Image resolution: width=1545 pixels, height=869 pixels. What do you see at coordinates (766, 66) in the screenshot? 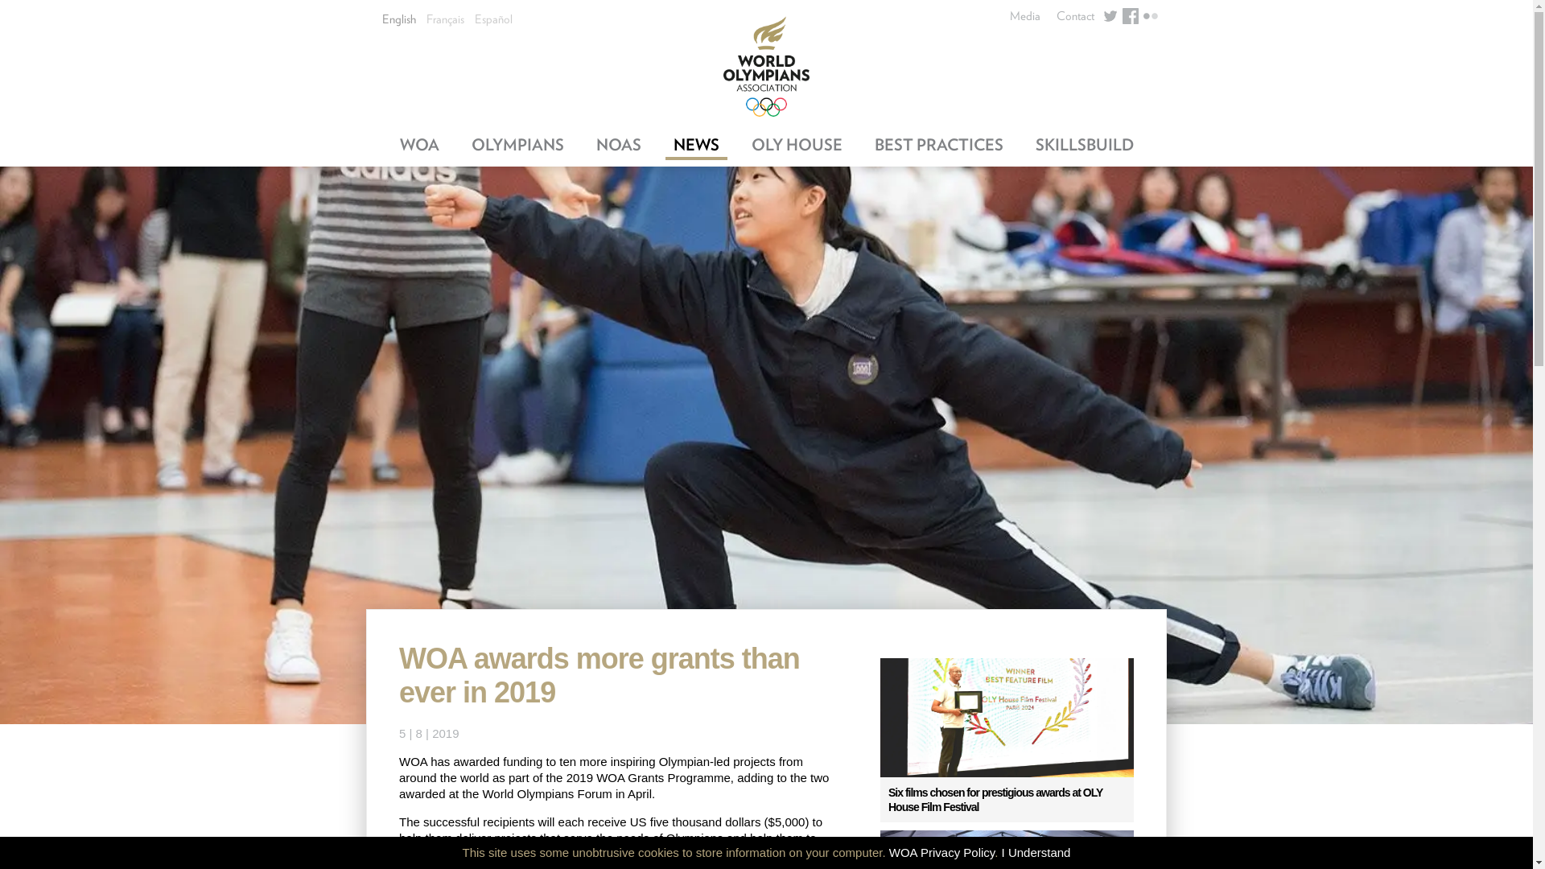
I see `World Olympians Association` at bounding box center [766, 66].